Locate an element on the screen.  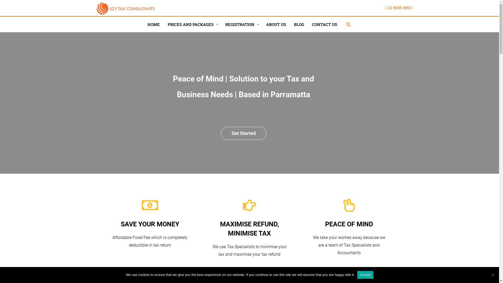
CONTACT US is located at coordinates (325, 24).